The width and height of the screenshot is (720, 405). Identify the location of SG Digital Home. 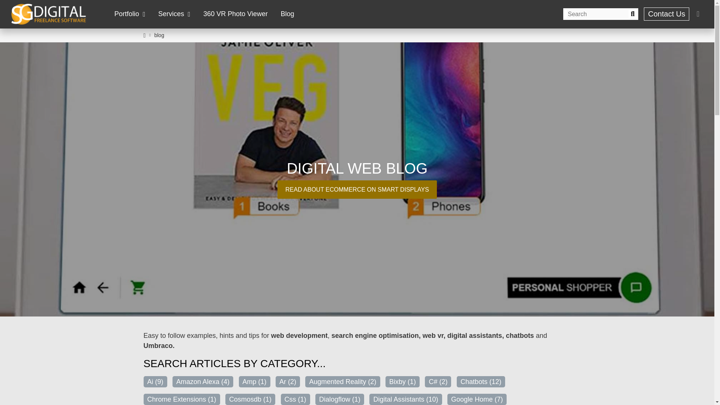
(49, 14).